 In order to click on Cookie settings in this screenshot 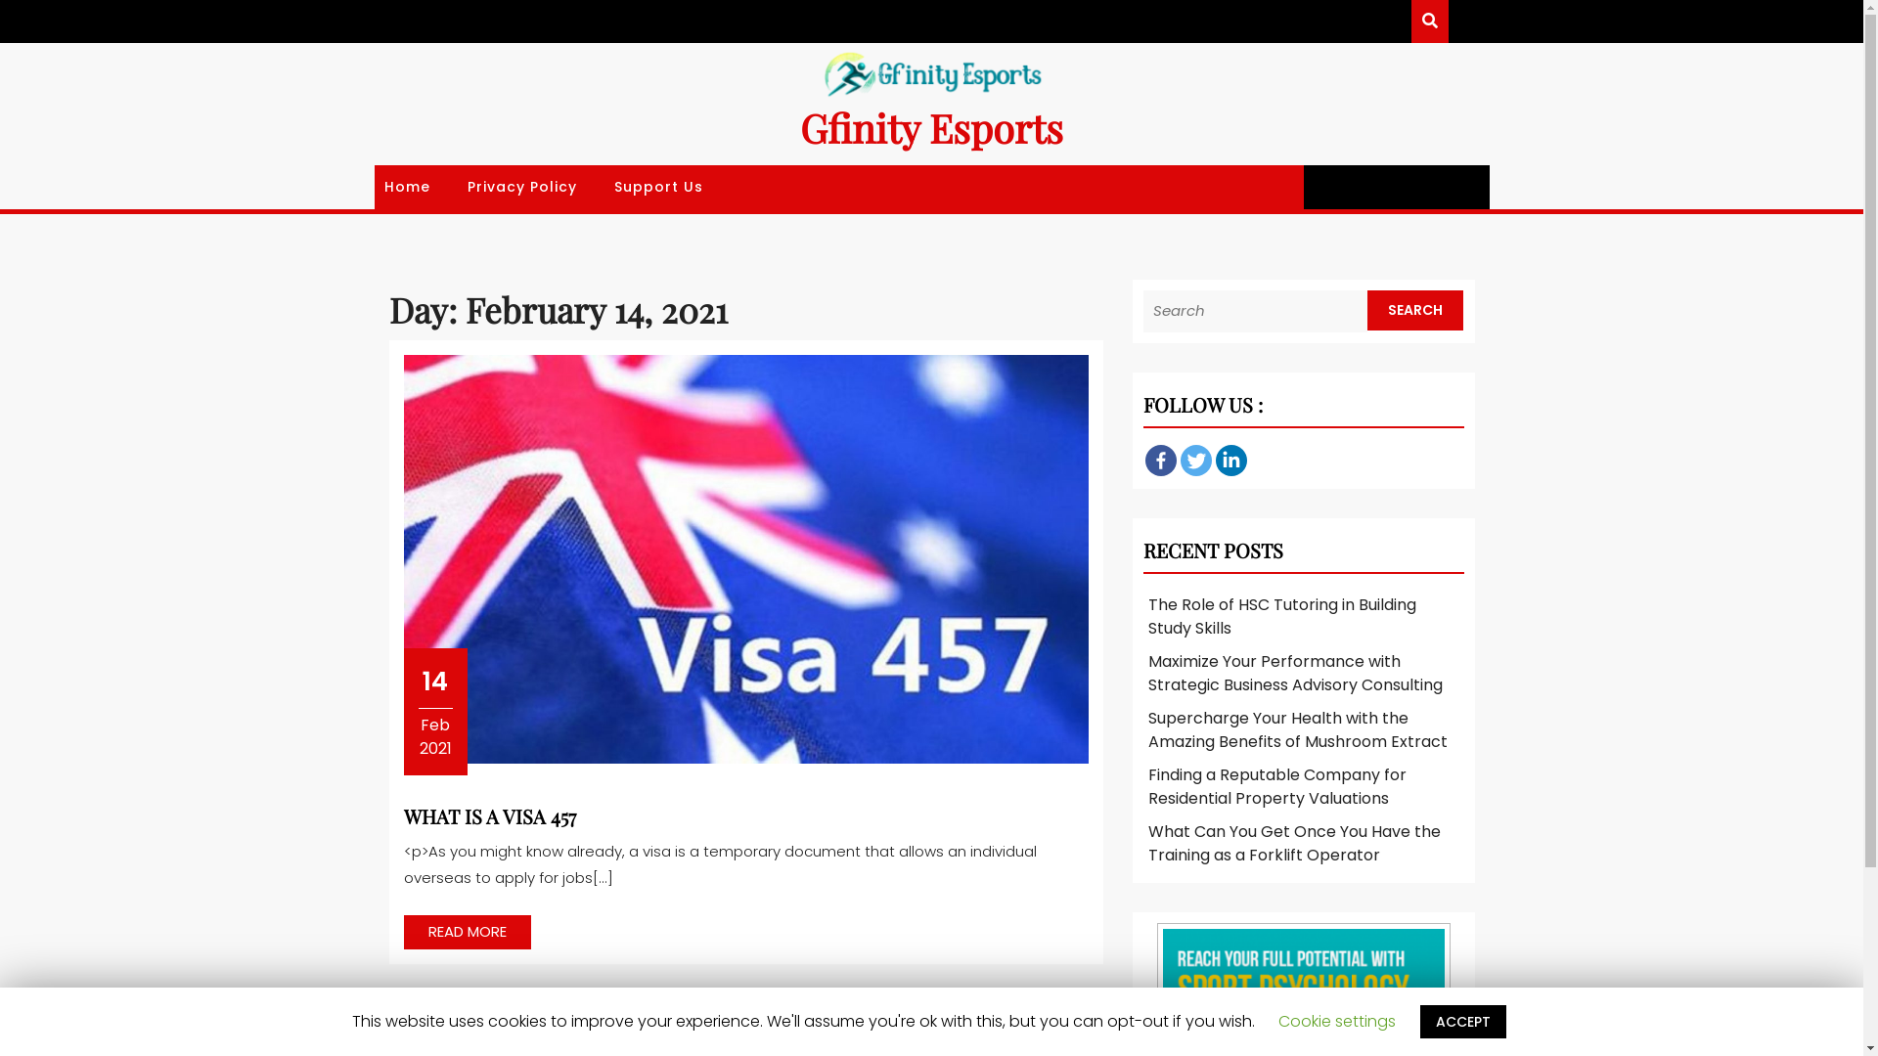, I will do `click(1337, 1021)`.